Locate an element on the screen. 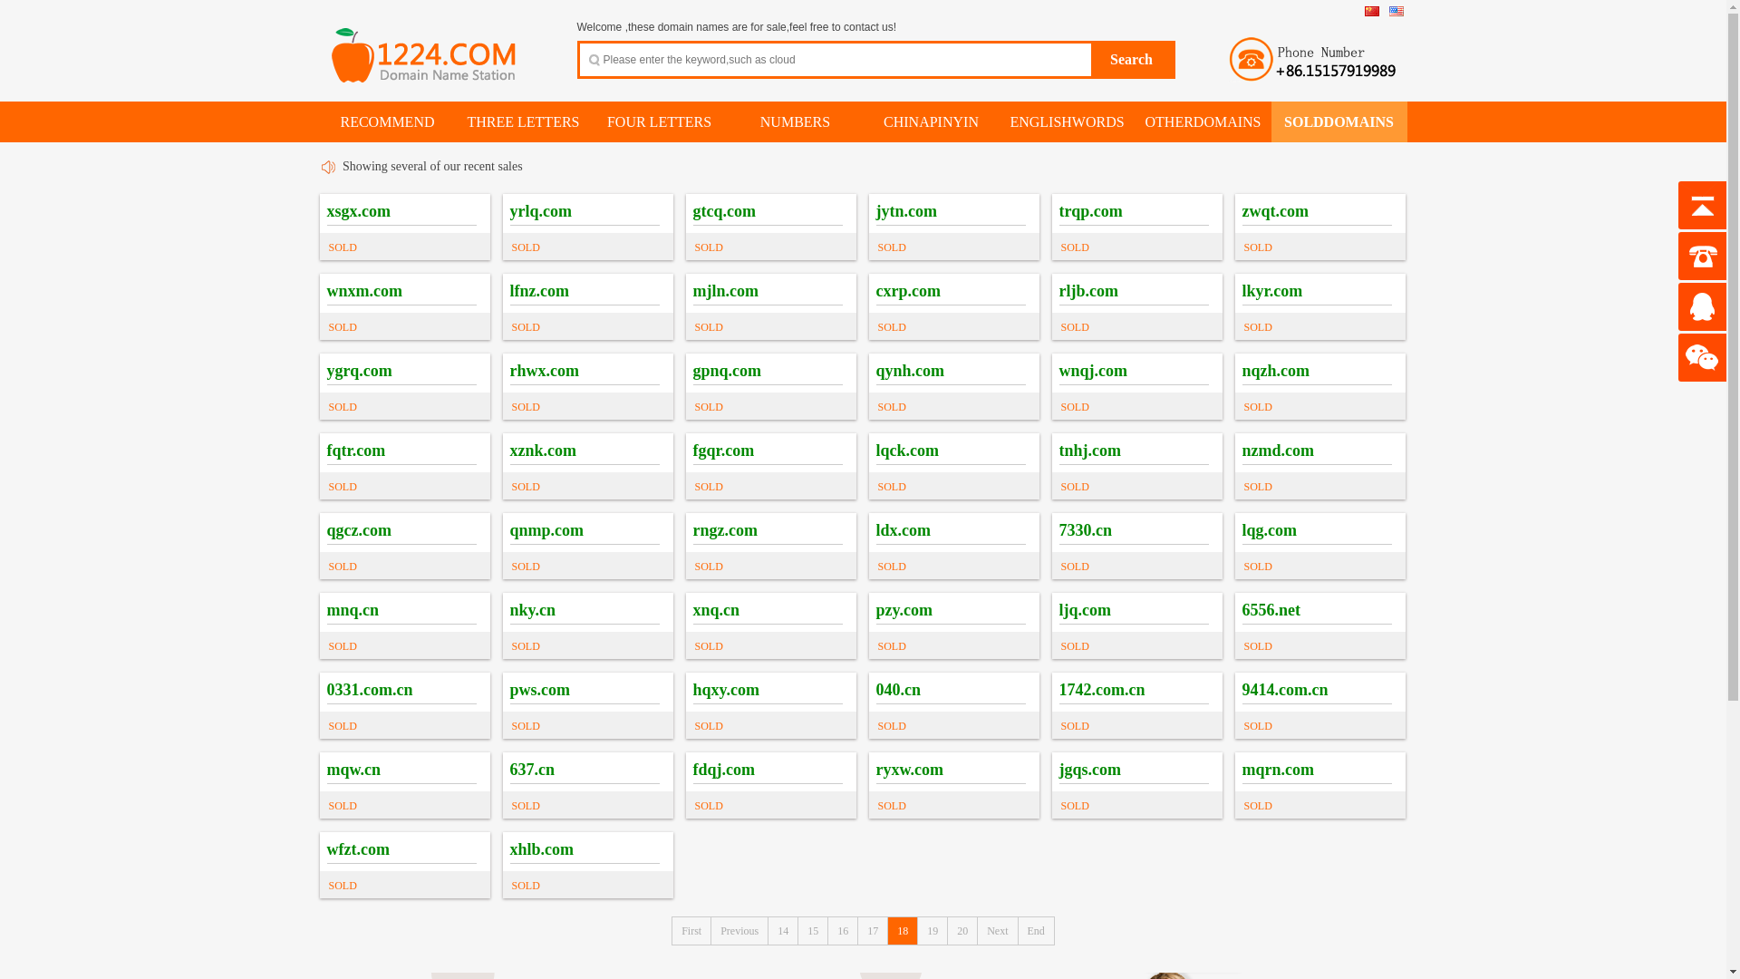  End is located at coordinates (1037, 931).